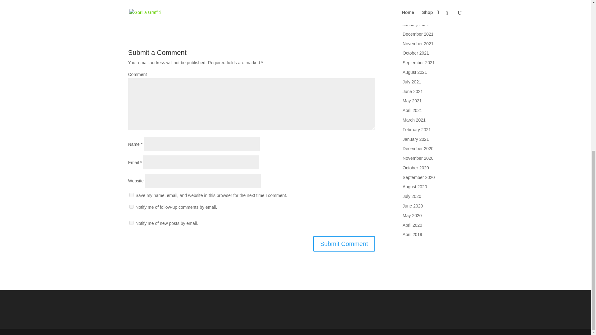 The width and height of the screenshot is (596, 335). I want to click on December 2021, so click(418, 34).